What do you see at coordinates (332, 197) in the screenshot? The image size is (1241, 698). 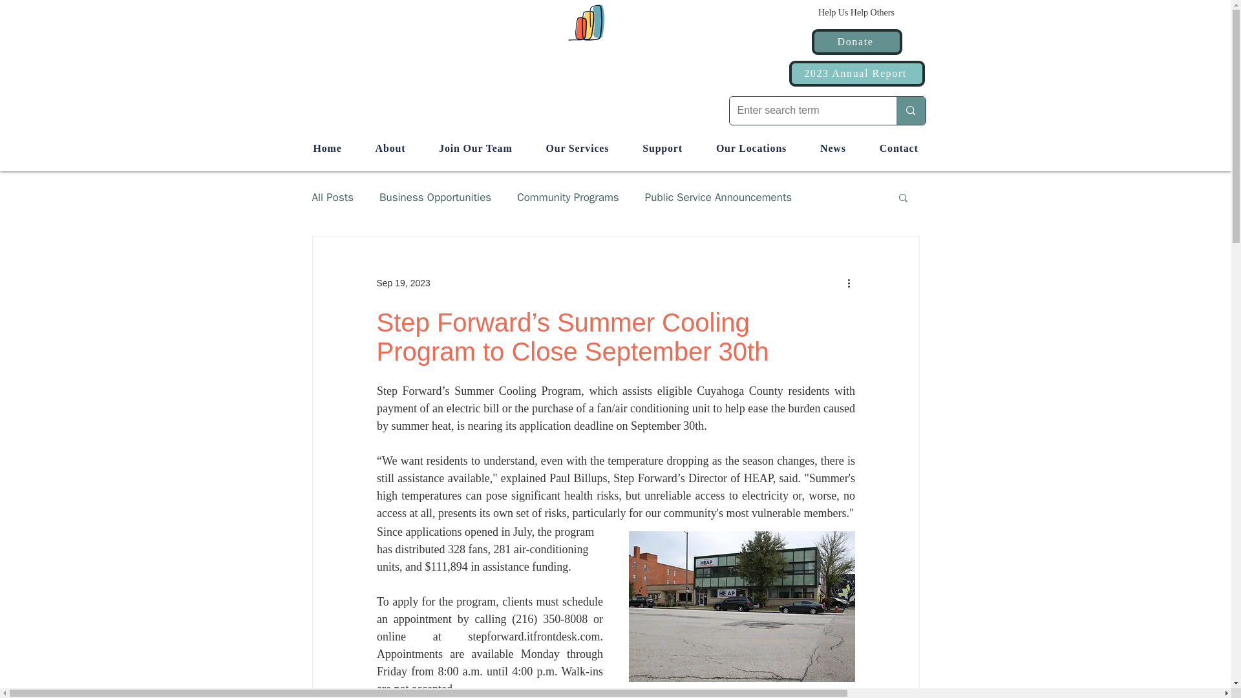 I see `All Posts` at bounding box center [332, 197].